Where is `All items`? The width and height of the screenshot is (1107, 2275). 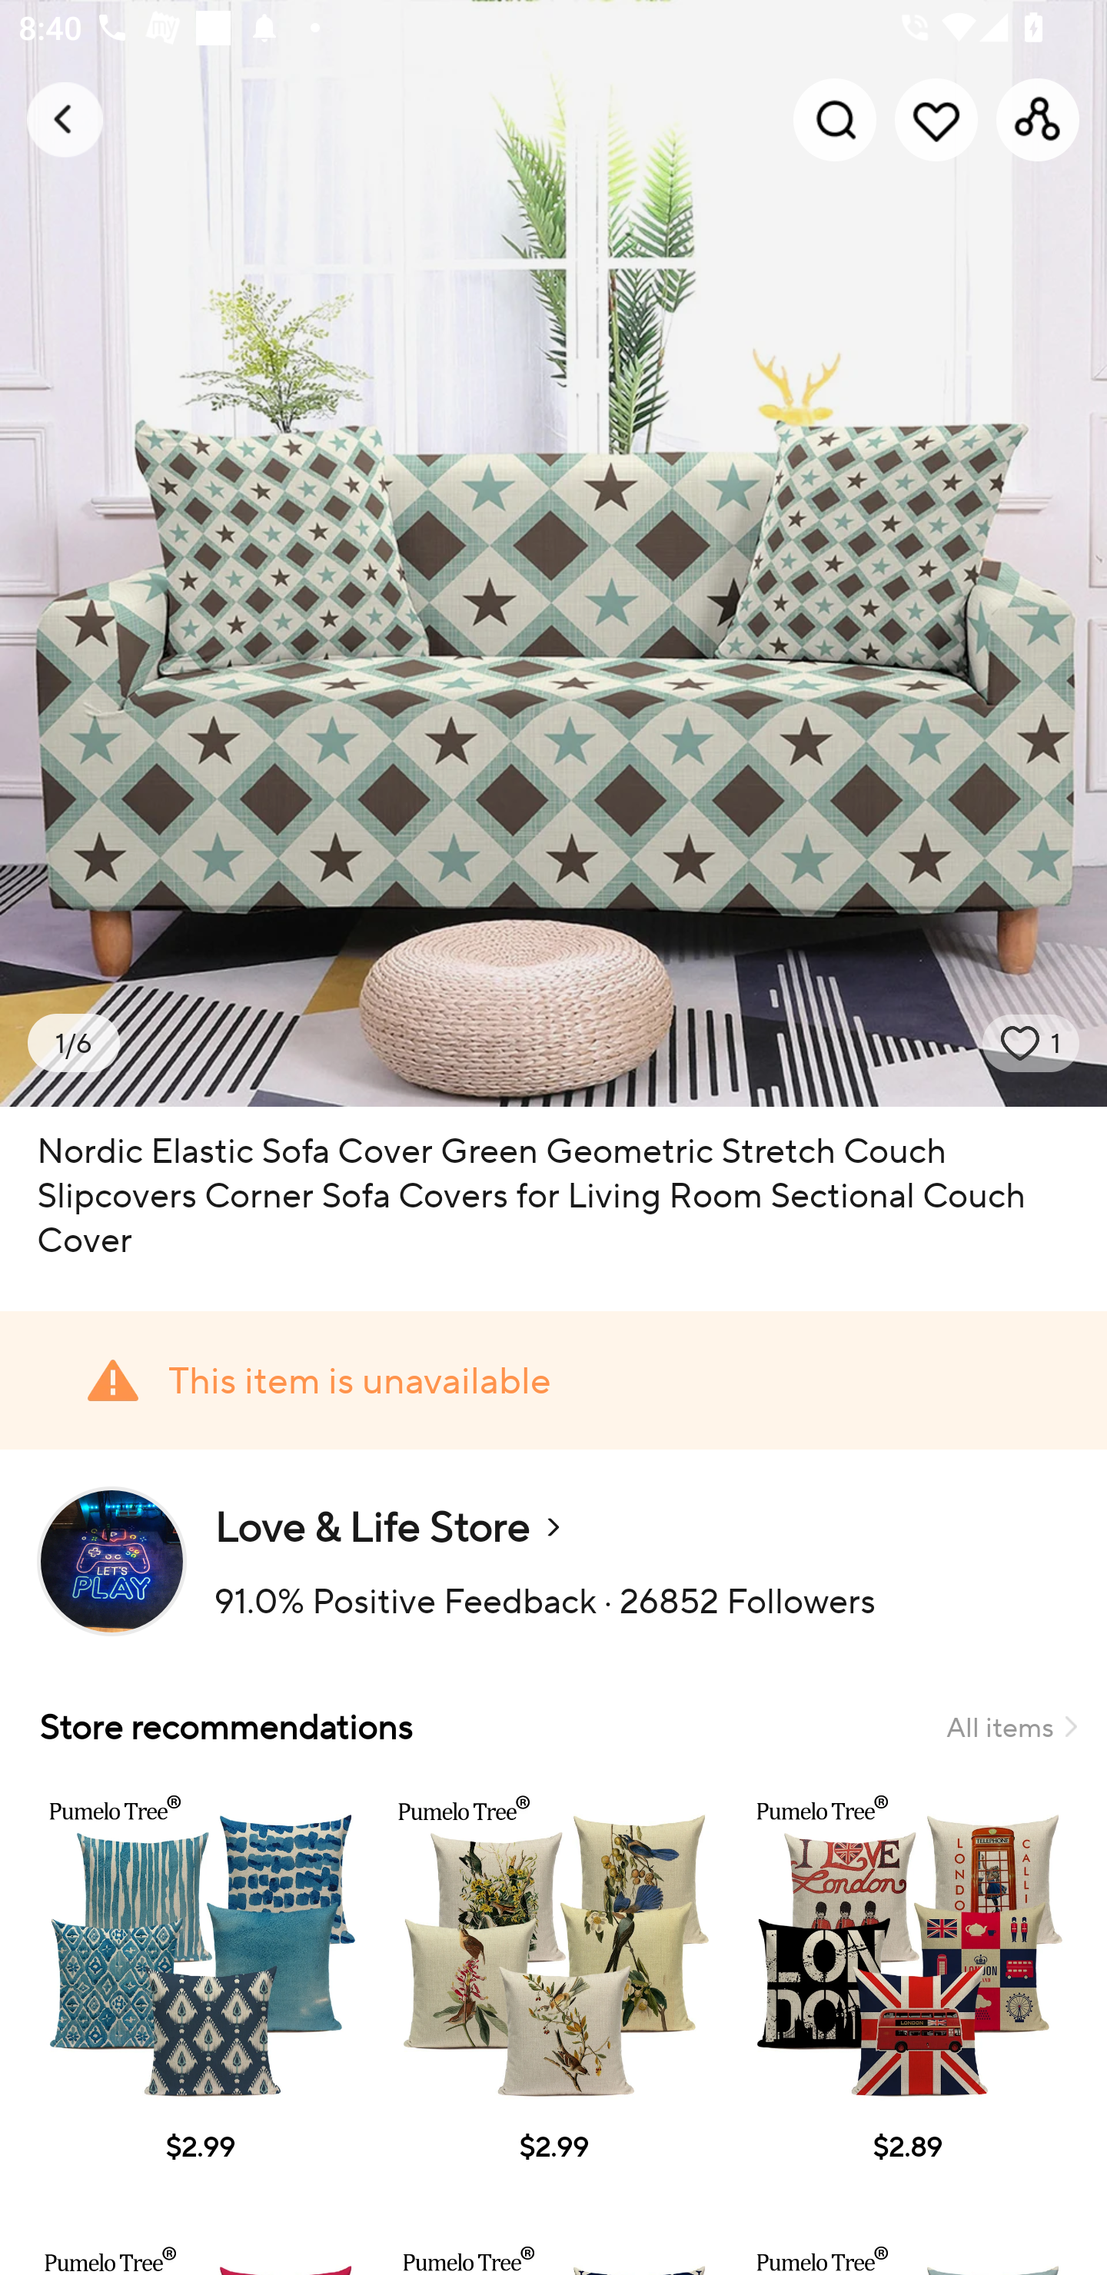
All items is located at coordinates (1012, 1726).